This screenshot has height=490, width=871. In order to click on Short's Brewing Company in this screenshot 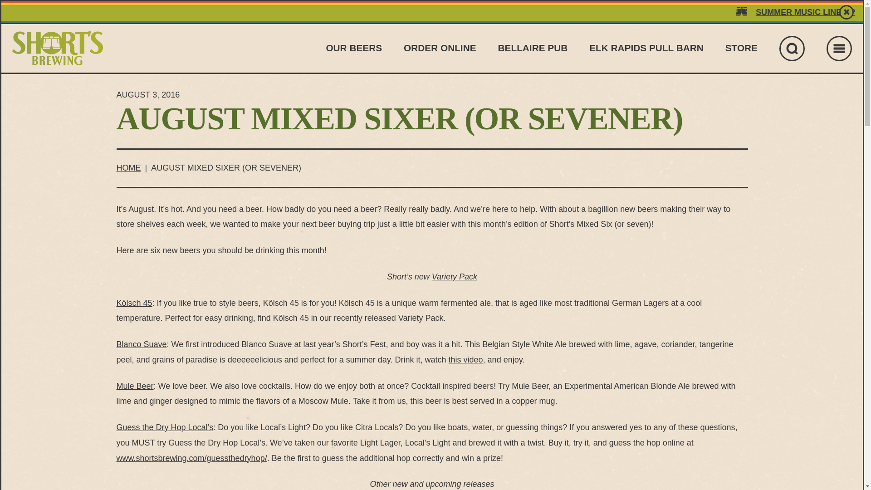, I will do `click(57, 48)`.